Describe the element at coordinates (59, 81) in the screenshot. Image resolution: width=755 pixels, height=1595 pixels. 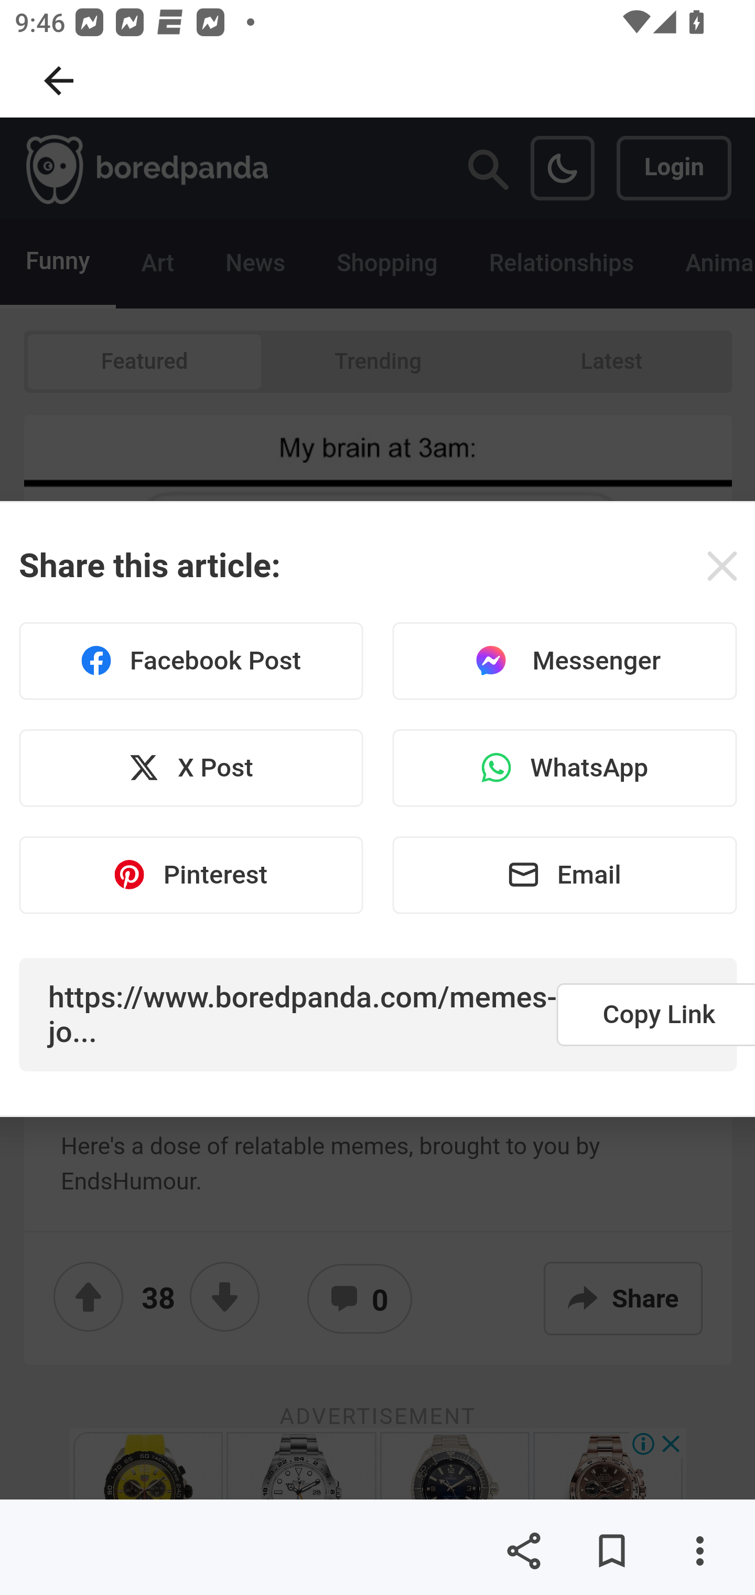
I see `Navigate up` at that location.